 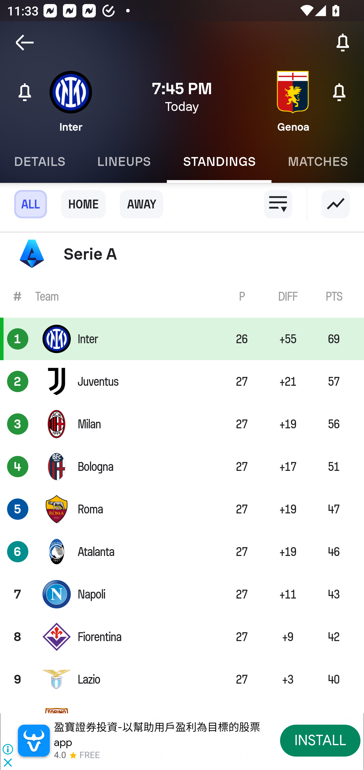 I want to click on 9, so click(x=18, y=679).